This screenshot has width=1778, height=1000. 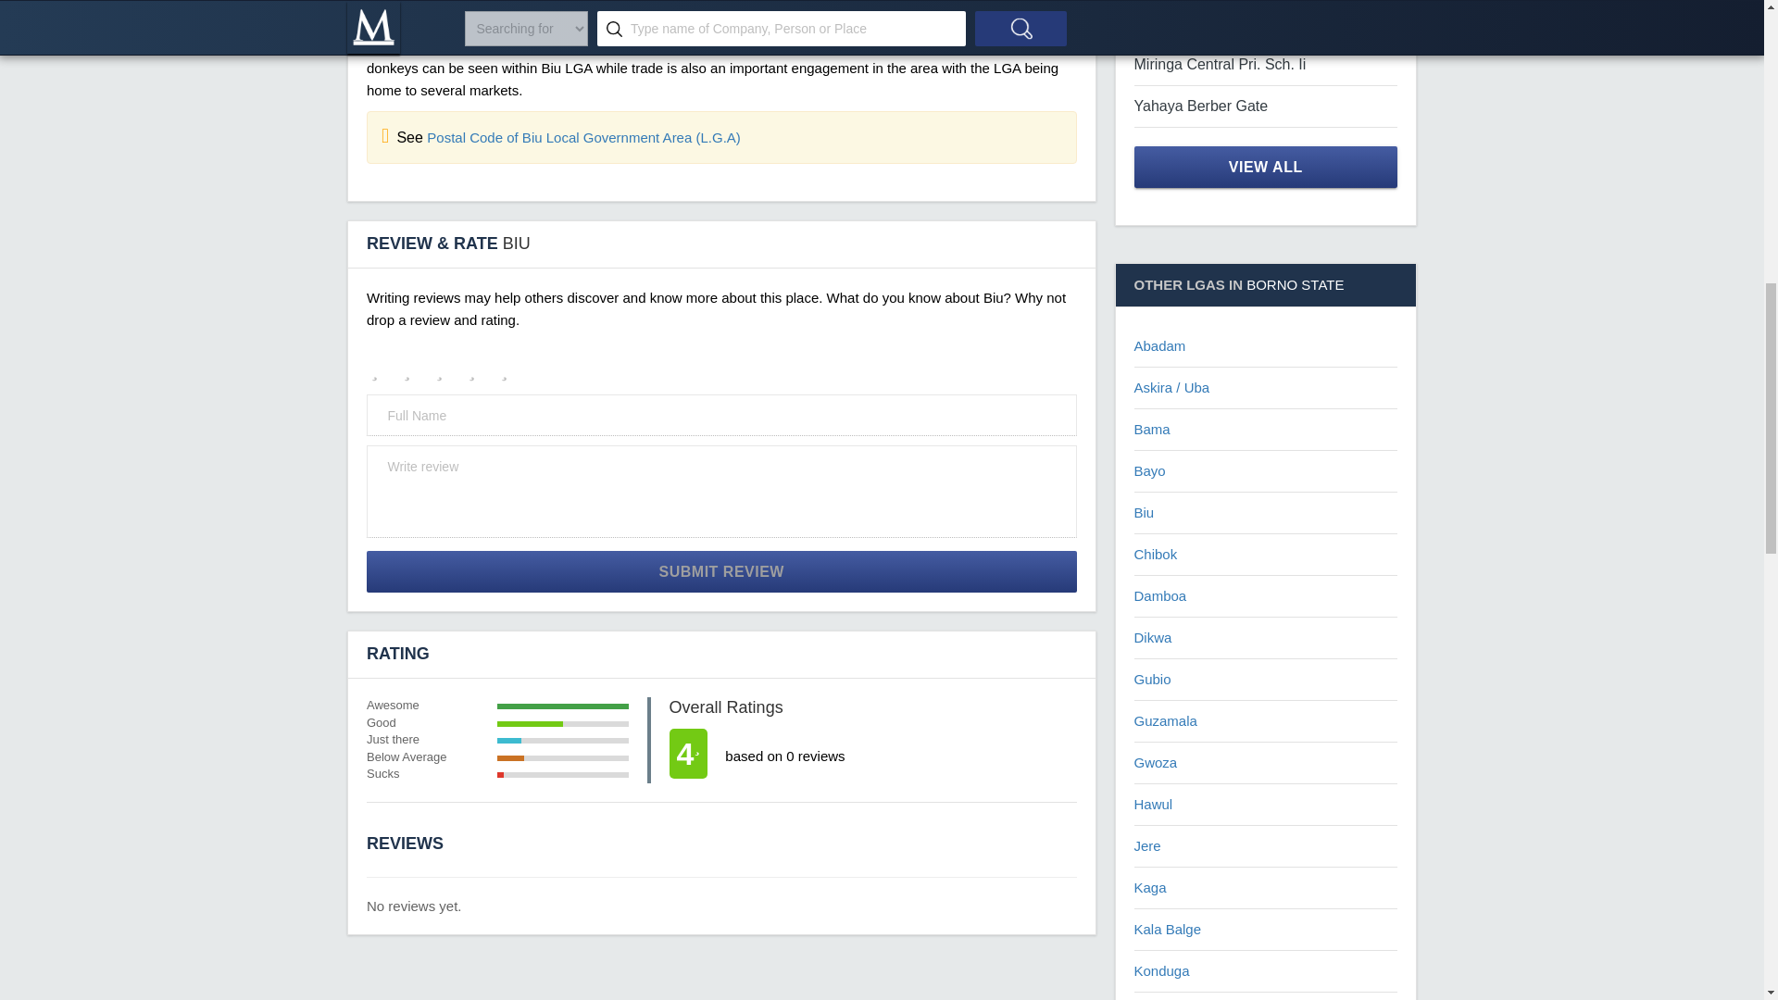 What do you see at coordinates (1148, 470) in the screenshot?
I see `Bayo` at bounding box center [1148, 470].